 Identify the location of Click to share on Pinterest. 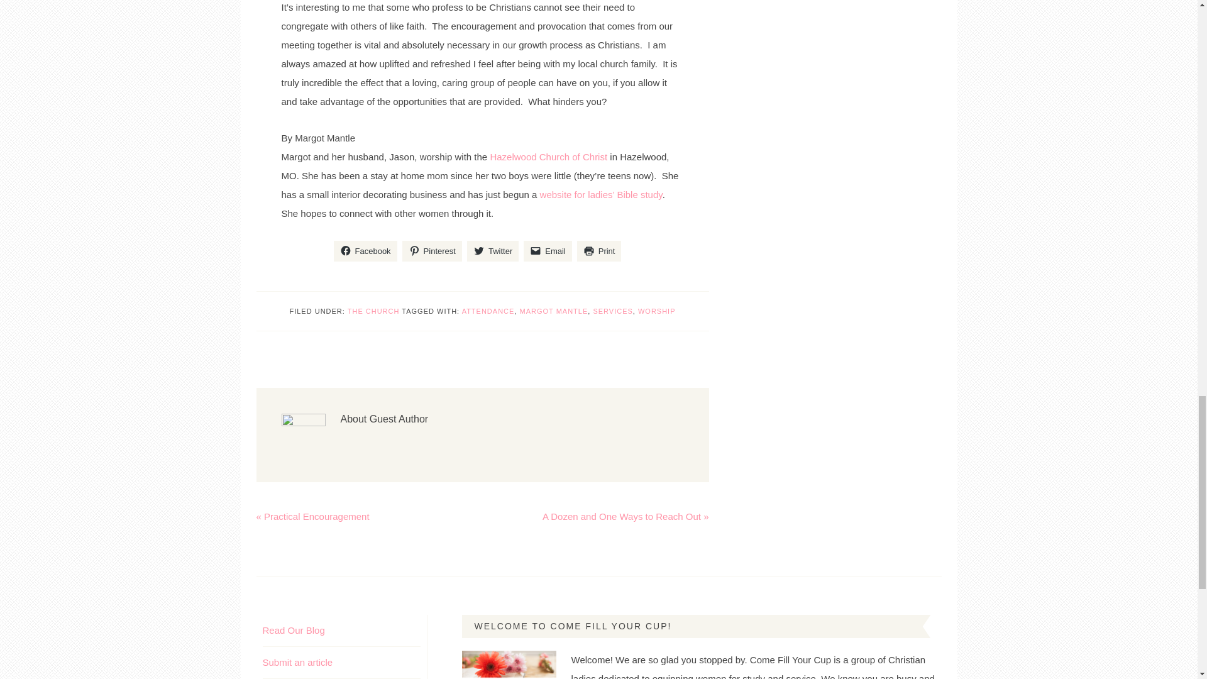
(432, 251).